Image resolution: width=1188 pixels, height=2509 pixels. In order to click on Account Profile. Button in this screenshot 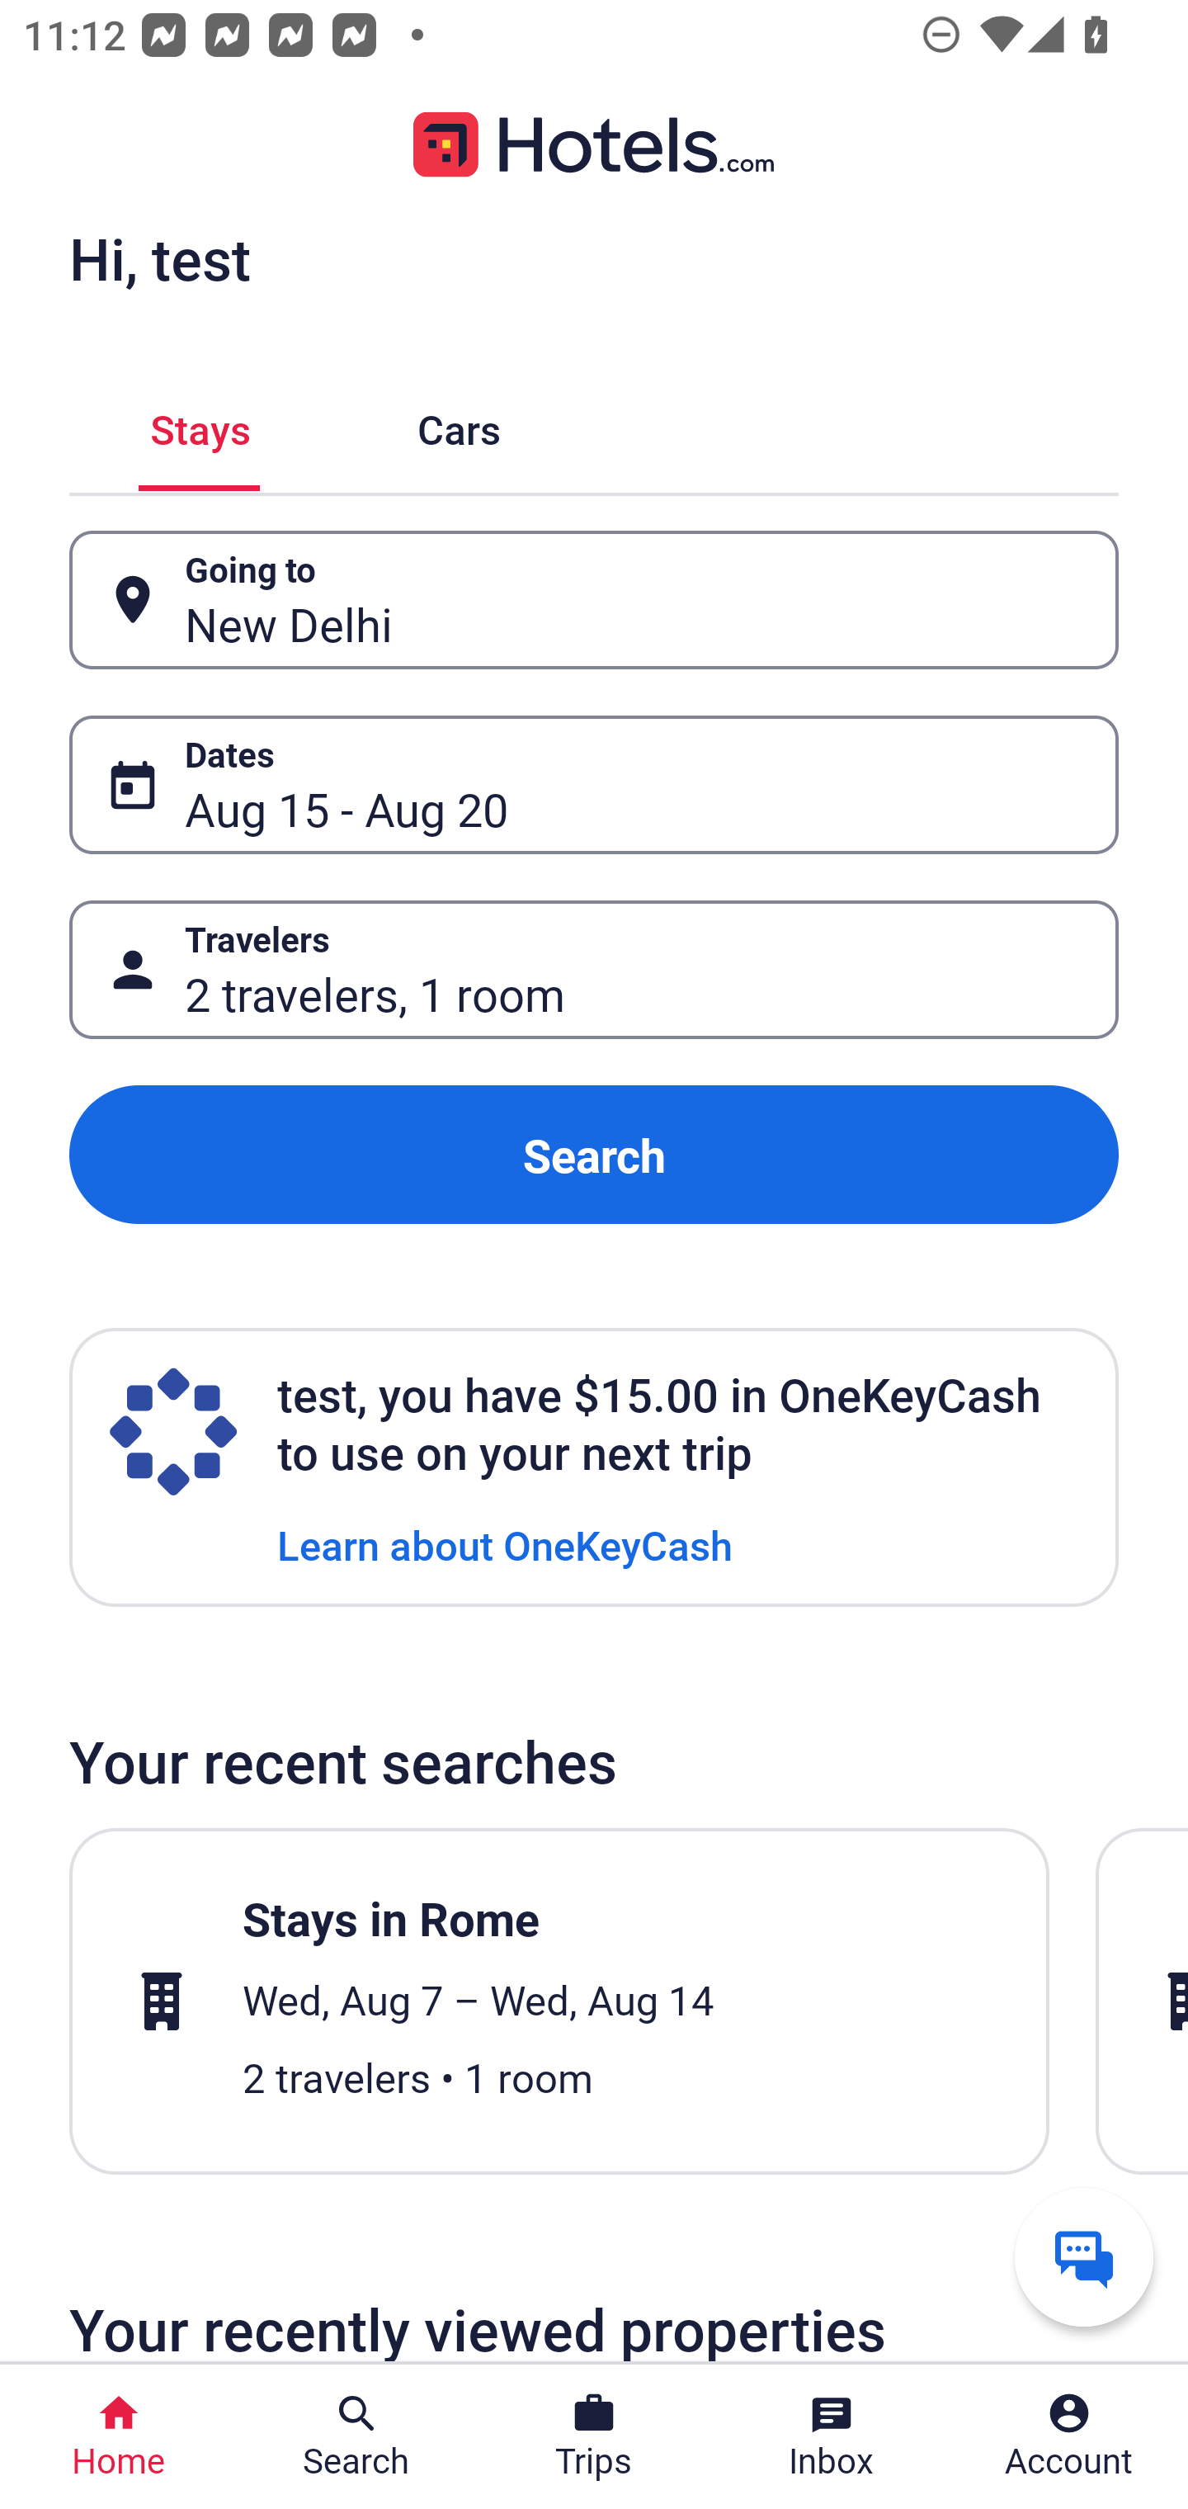, I will do `click(1069, 2436)`.